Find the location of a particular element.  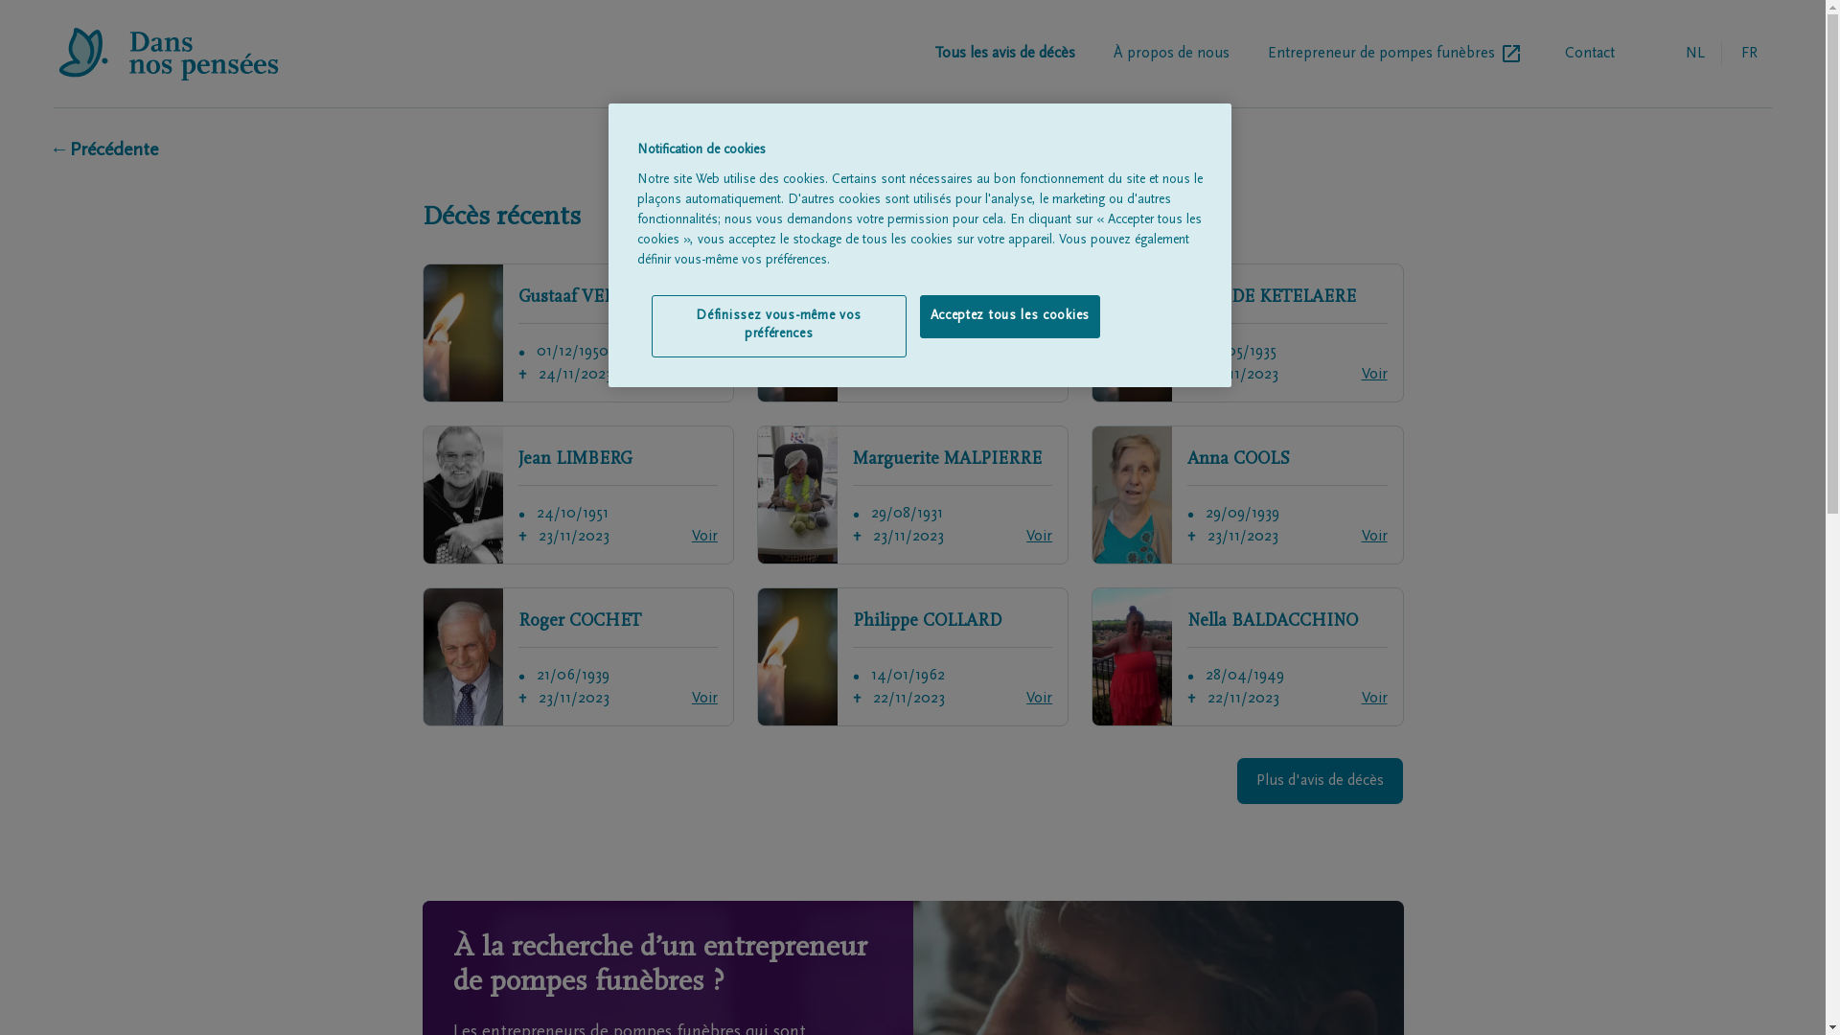

Jacqueline GOUTIERE
09/11/1932
23/11/2023
Voir is located at coordinates (912, 333).